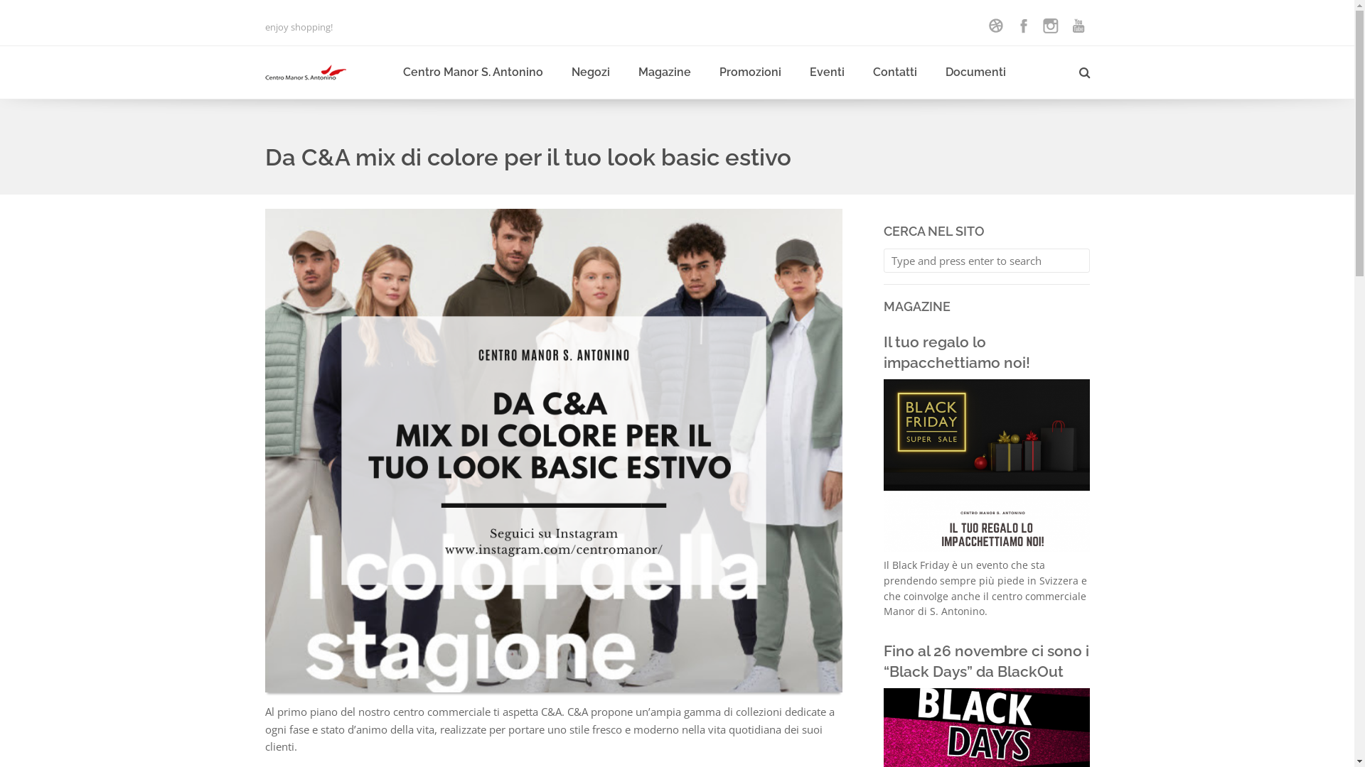  Describe the element at coordinates (1024, 26) in the screenshot. I see `Facebook` at that location.